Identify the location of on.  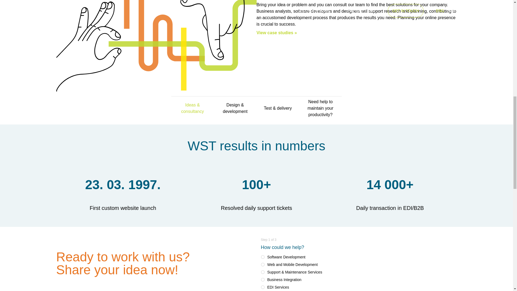
(262, 287).